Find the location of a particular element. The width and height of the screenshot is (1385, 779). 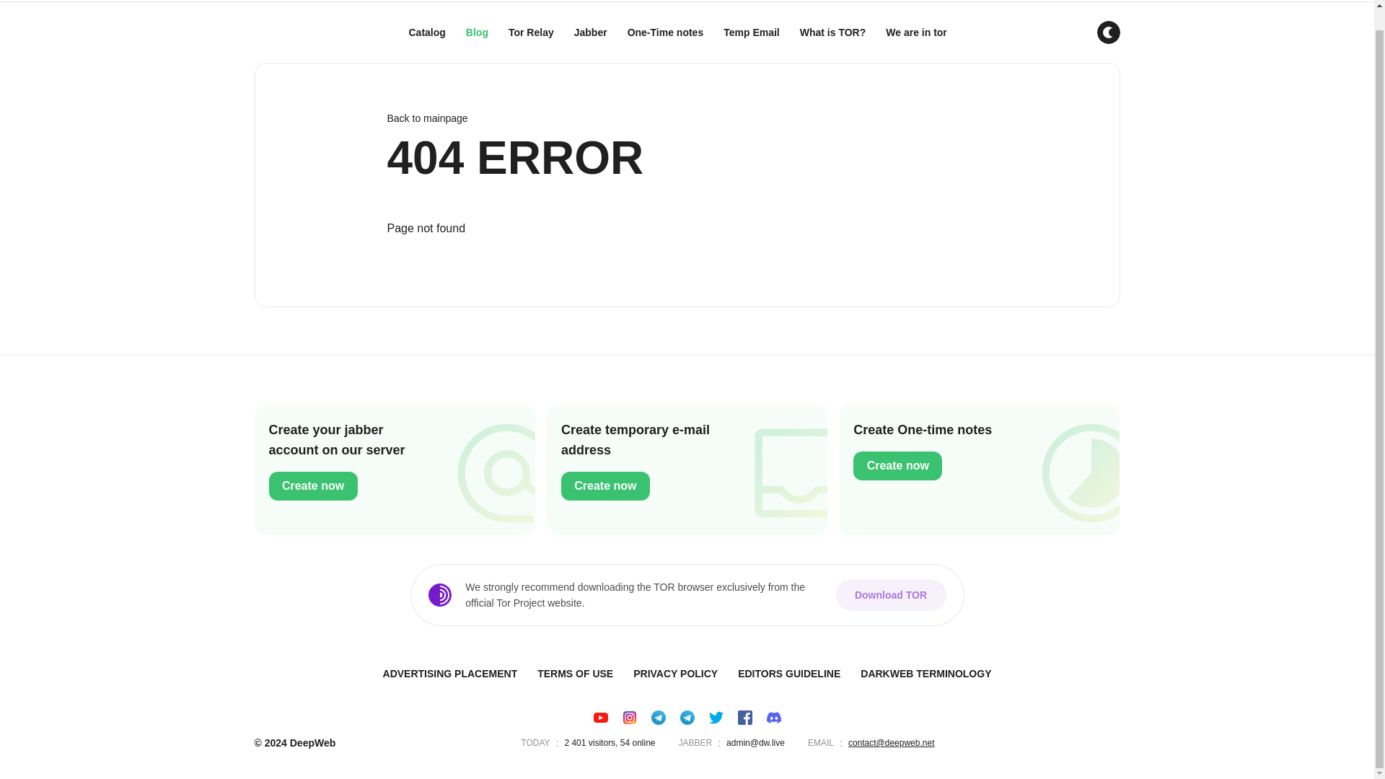

DARKWEB TERMINOLOGY is located at coordinates (925, 674).